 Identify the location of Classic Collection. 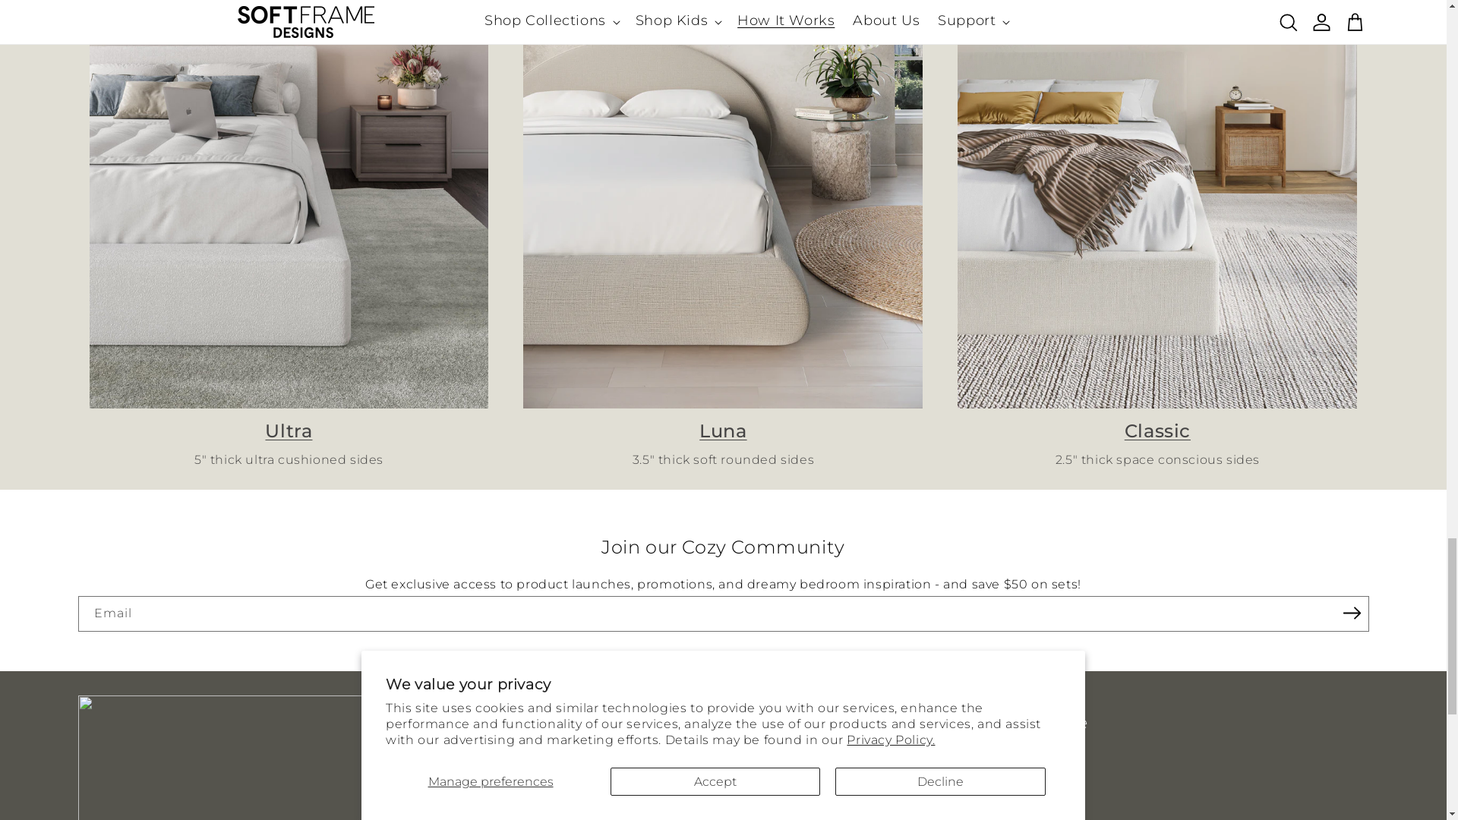
(1157, 430).